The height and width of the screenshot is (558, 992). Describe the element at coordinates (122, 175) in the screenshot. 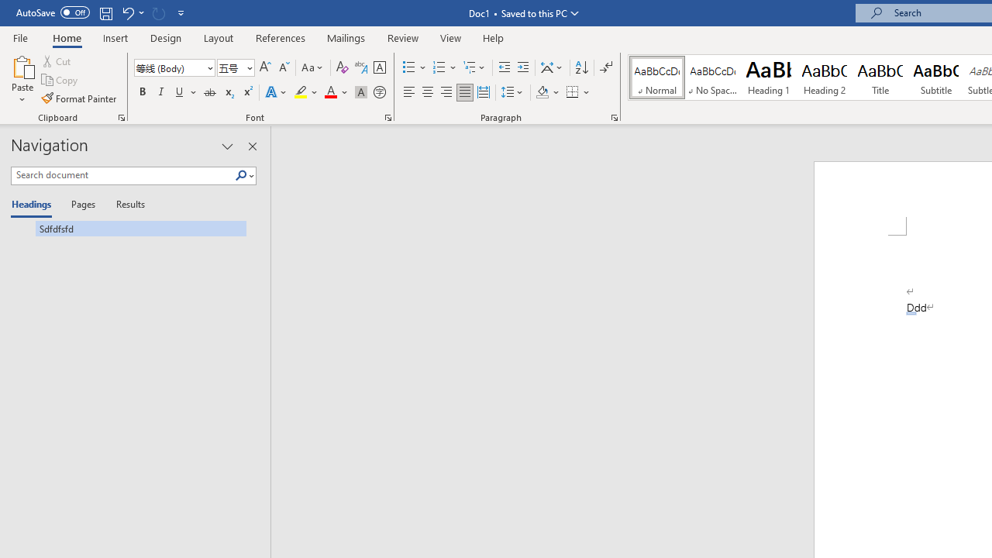

I see `Search document` at that location.